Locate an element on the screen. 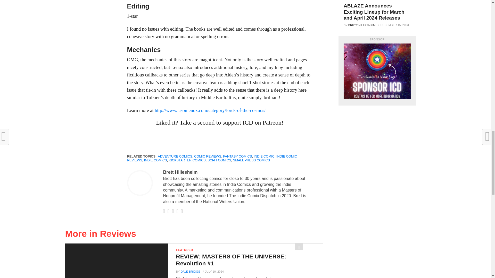 The height and width of the screenshot is (278, 495). KICKSTARTER COMICS is located at coordinates (187, 160).